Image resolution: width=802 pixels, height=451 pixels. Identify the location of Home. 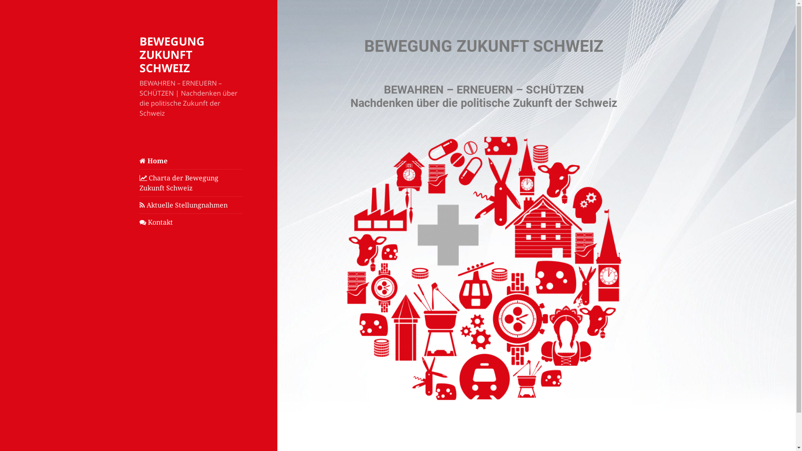
(191, 161).